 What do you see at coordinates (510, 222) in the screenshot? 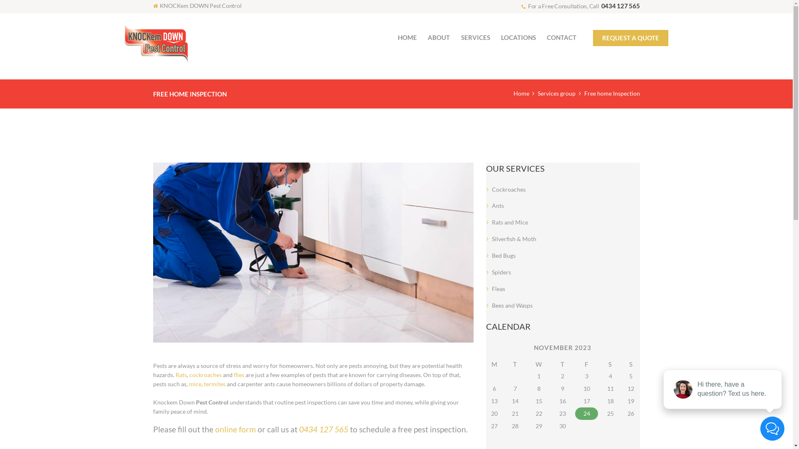
I see `Rats and Mice` at bounding box center [510, 222].